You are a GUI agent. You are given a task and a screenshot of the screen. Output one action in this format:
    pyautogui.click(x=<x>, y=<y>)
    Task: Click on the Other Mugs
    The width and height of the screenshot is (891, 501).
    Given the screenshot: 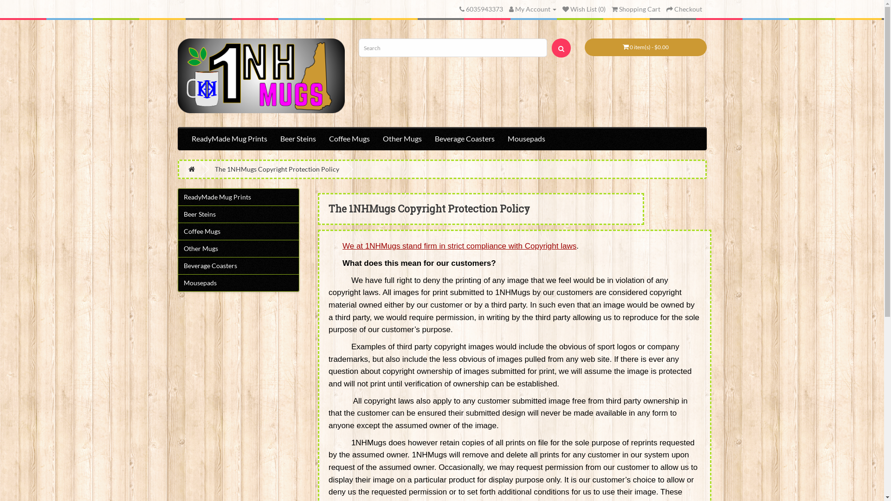 What is the action you would take?
    pyautogui.click(x=239, y=249)
    